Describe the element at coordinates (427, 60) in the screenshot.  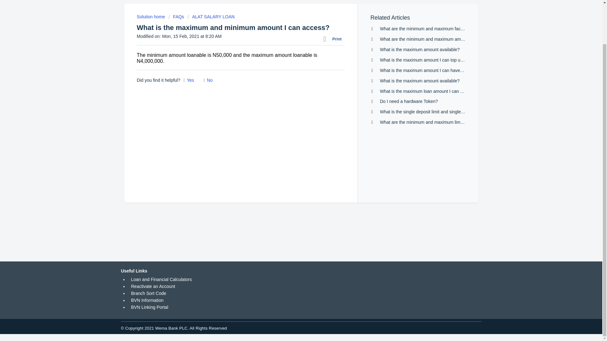
I see `What is the maximum amount I can top up with?` at that location.